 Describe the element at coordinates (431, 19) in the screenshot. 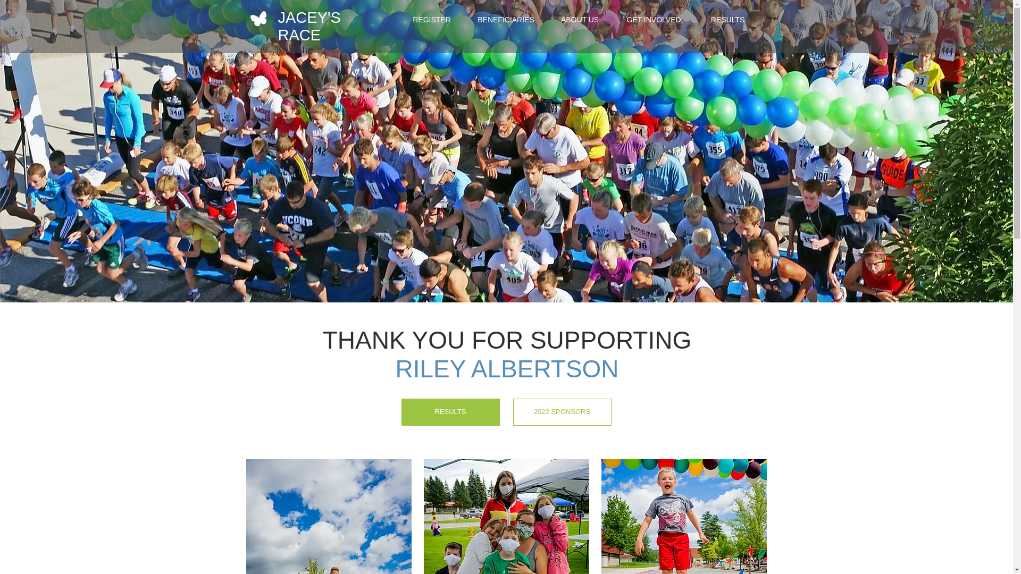

I see `REGISTER` at that location.